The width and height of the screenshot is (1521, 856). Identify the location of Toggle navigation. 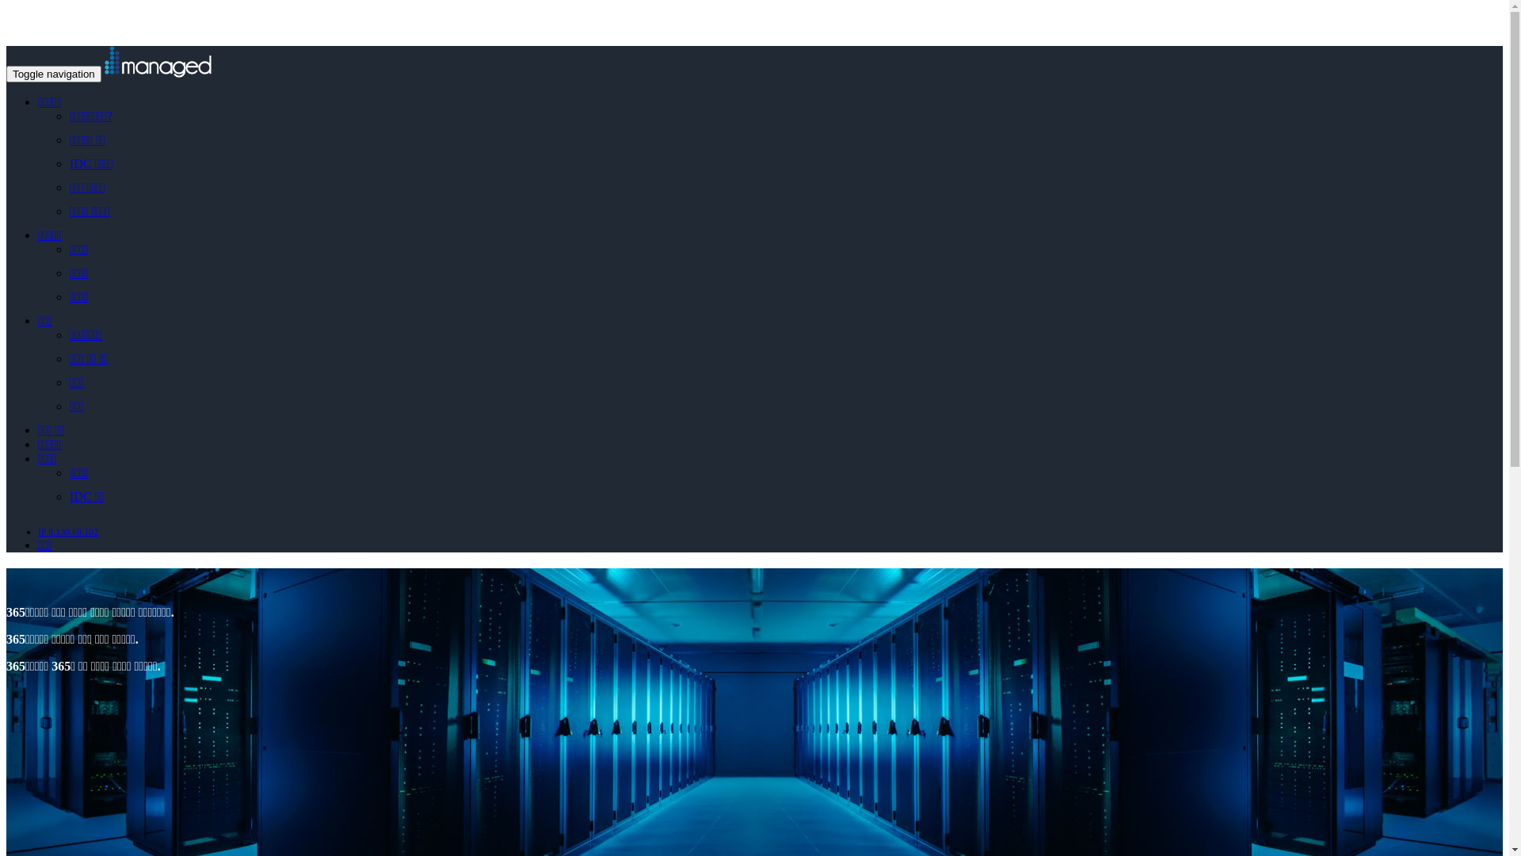
(54, 75).